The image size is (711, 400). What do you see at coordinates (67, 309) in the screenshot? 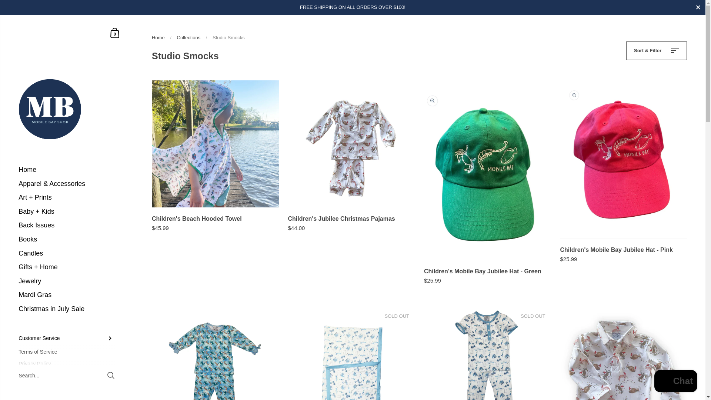
I see `Christmas in July Sale` at bounding box center [67, 309].